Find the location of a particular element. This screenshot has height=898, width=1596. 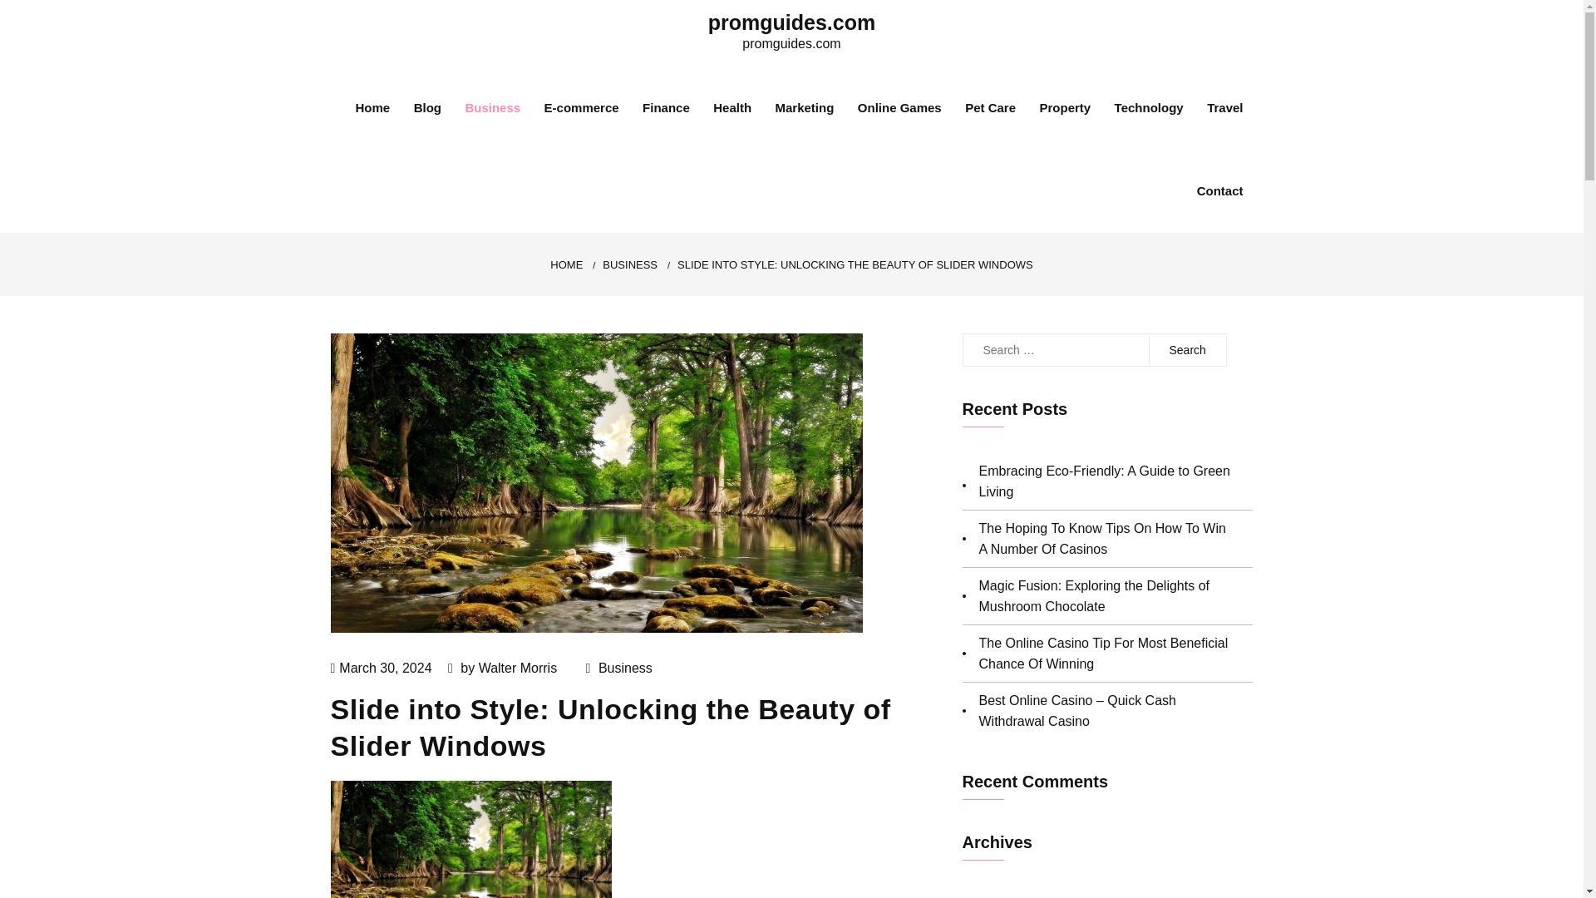

E-commerce is located at coordinates (581, 108).